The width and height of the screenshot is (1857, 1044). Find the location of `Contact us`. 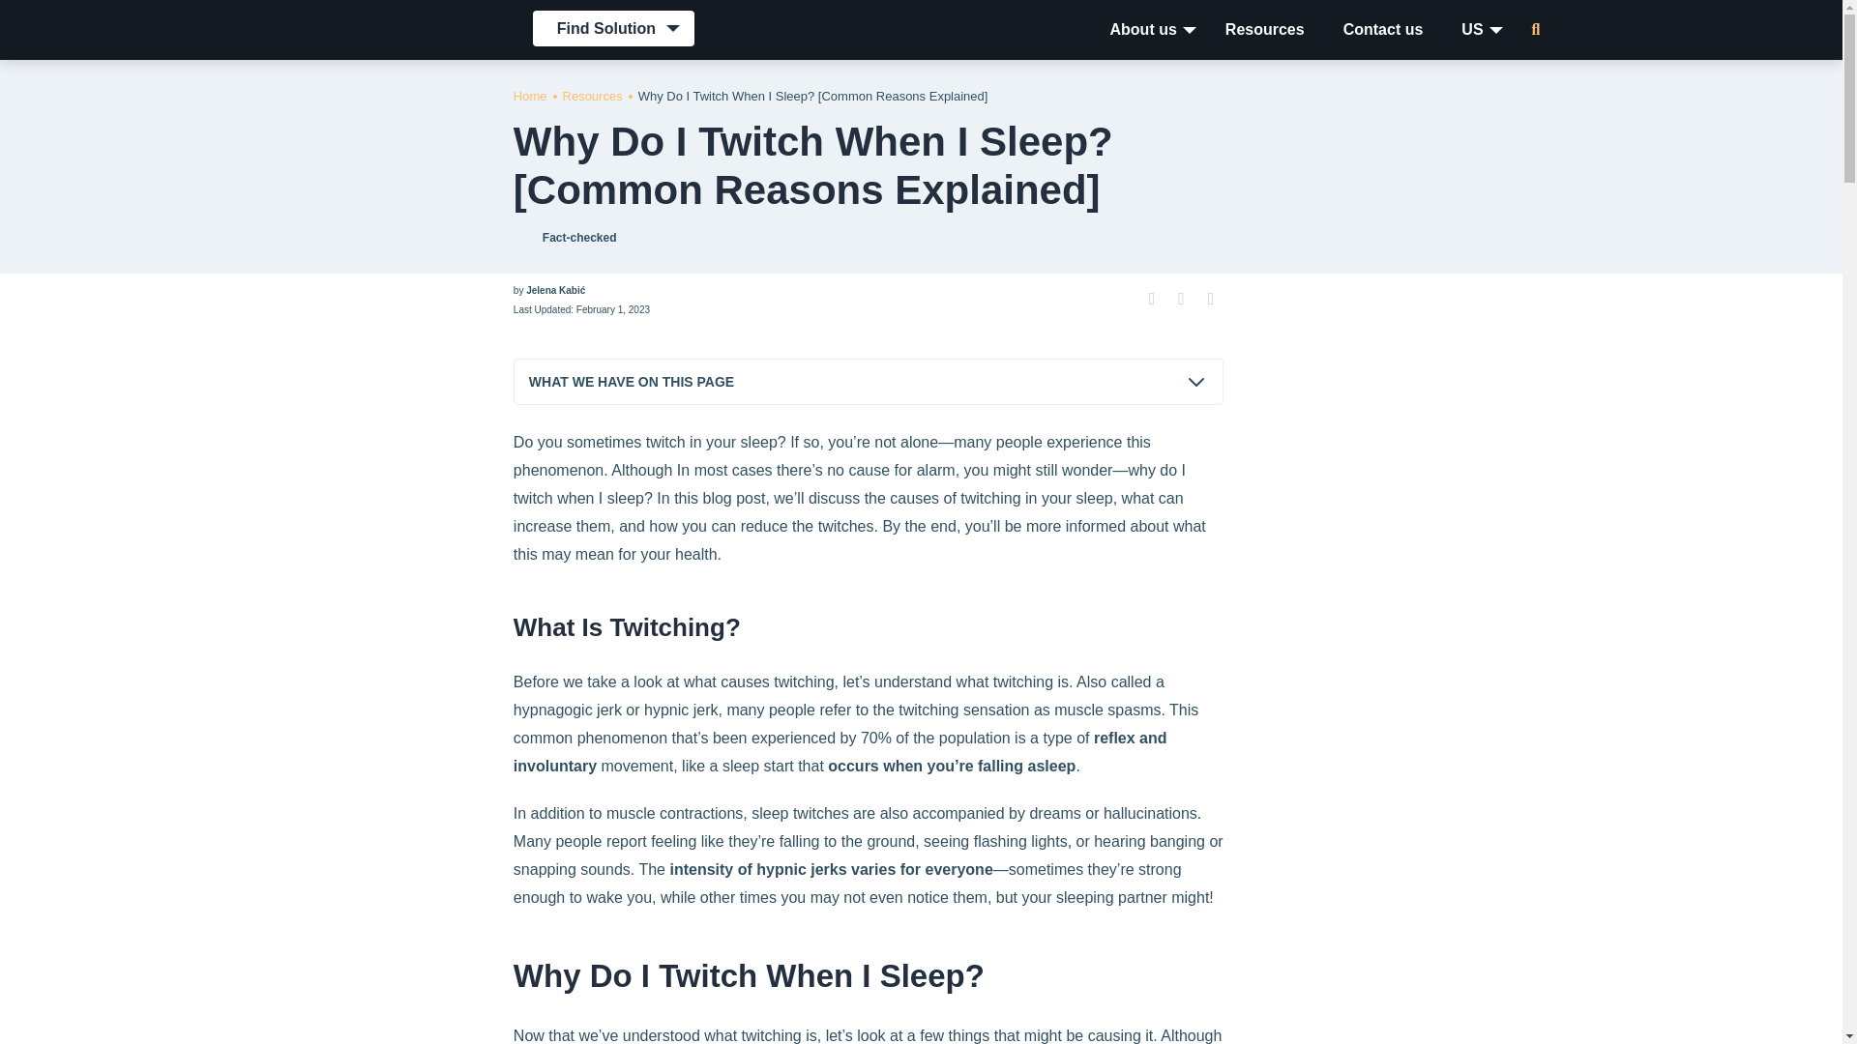

Contact us is located at coordinates (1383, 29).